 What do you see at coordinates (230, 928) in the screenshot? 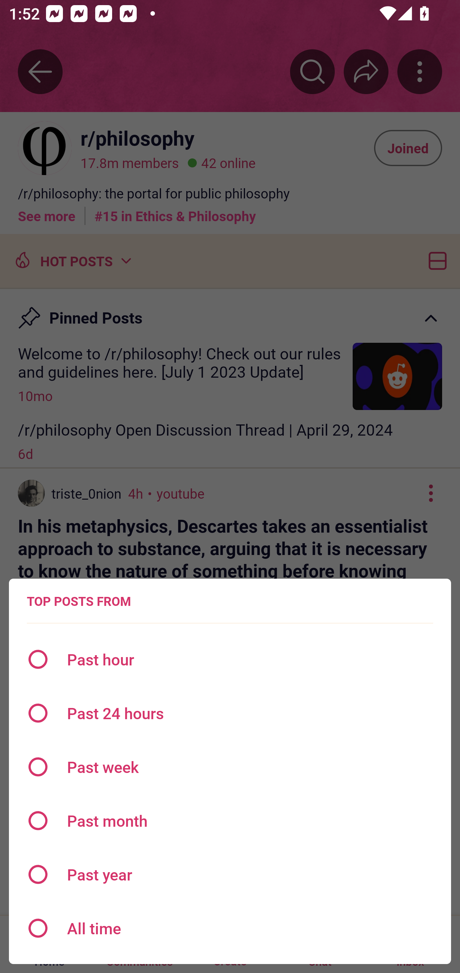
I see `All time` at bounding box center [230, 928].